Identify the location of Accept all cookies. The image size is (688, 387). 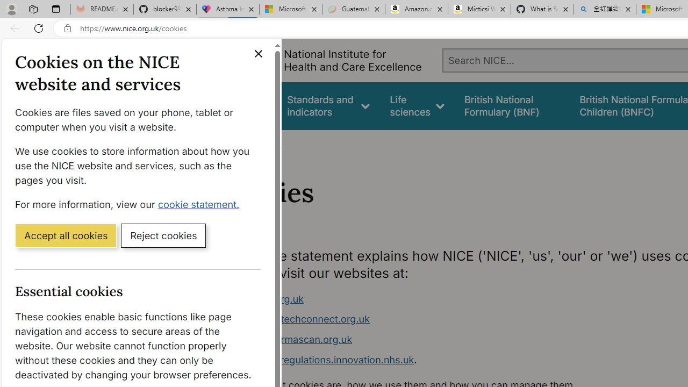
(66, 235).